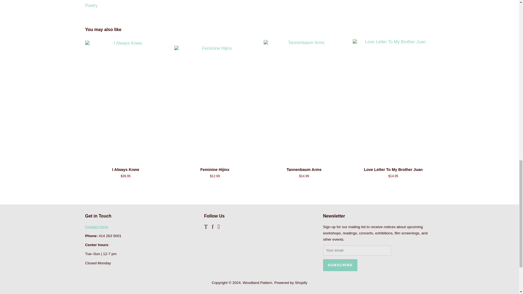  Describe the element at coordinates (206, 228) in the screenshot. I see `Woodland Pattern on Twitter` at that location.